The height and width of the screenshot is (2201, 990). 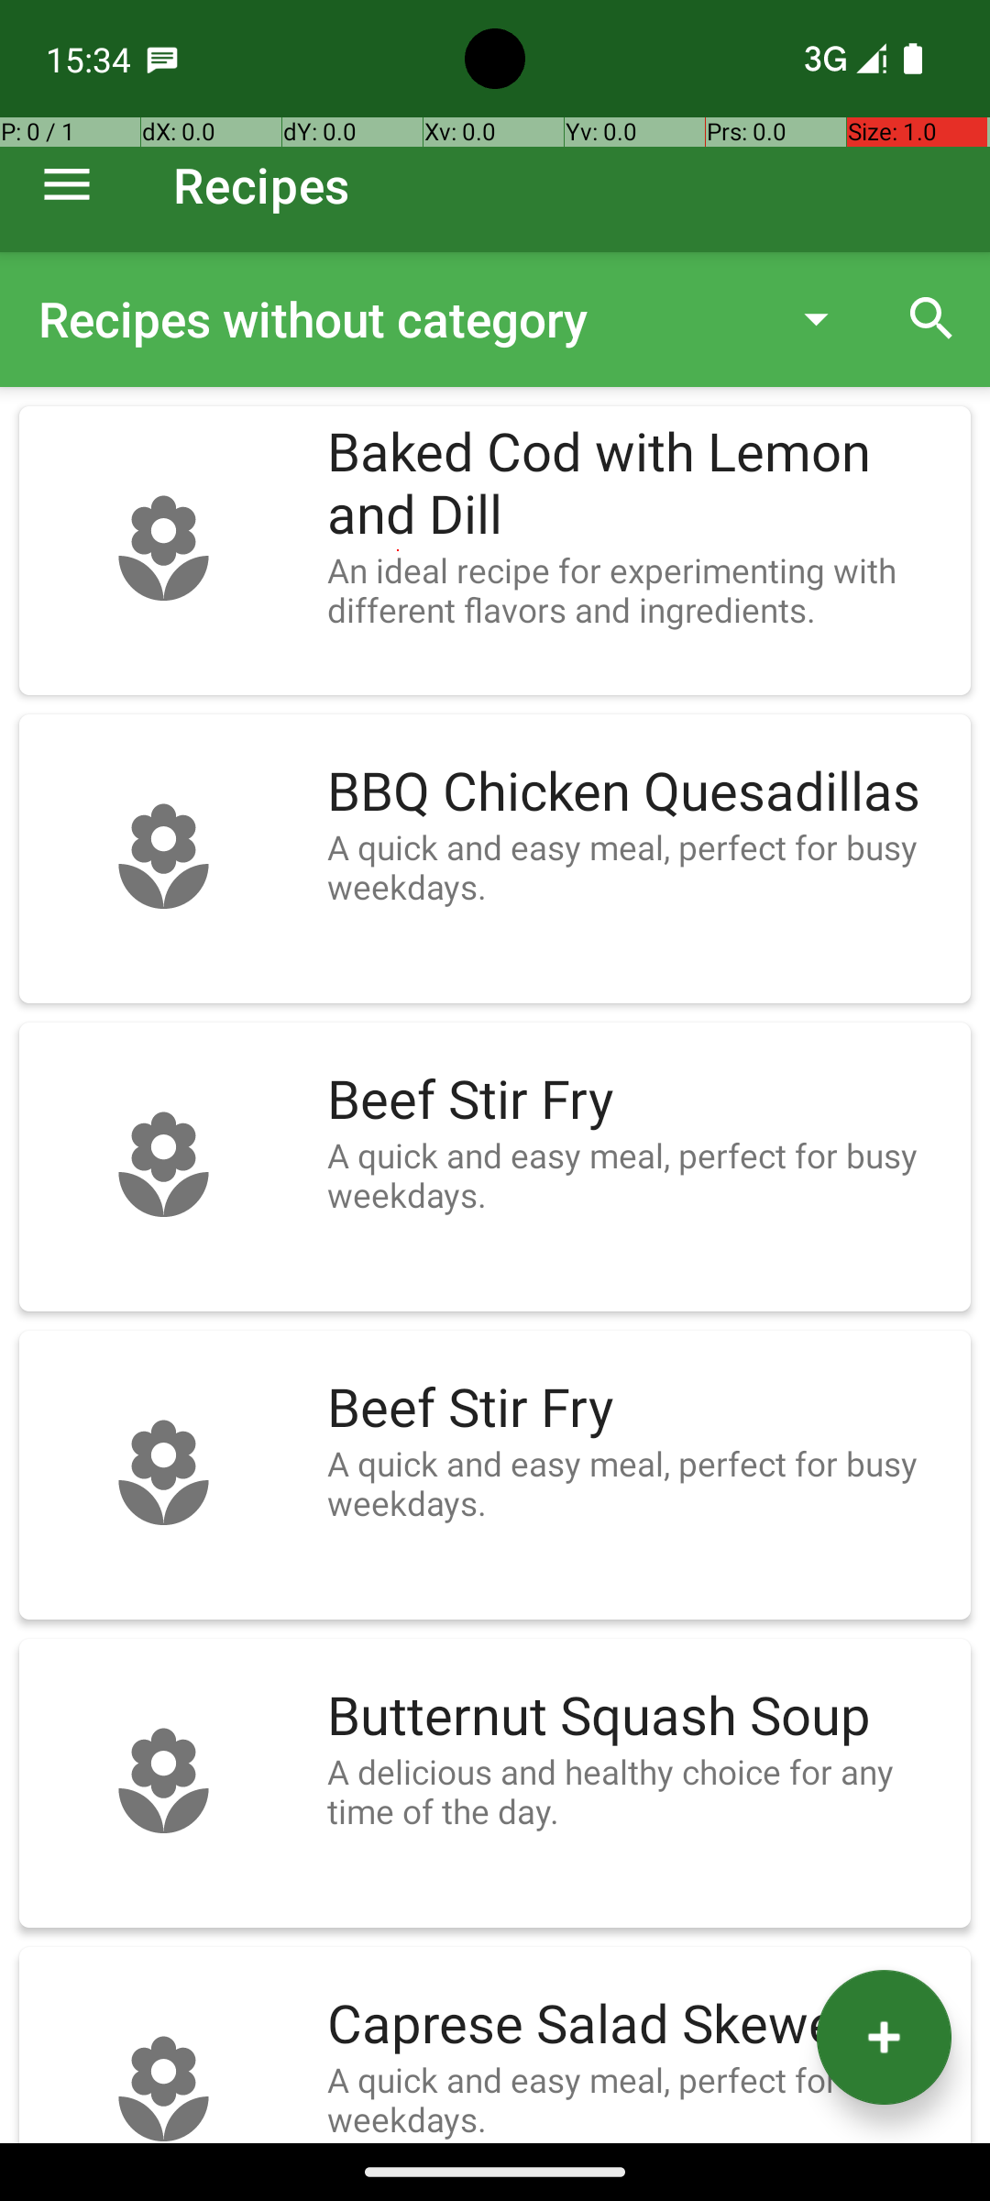 I want to click on Butternut Squash Soup, so click(x=640, y=1717).